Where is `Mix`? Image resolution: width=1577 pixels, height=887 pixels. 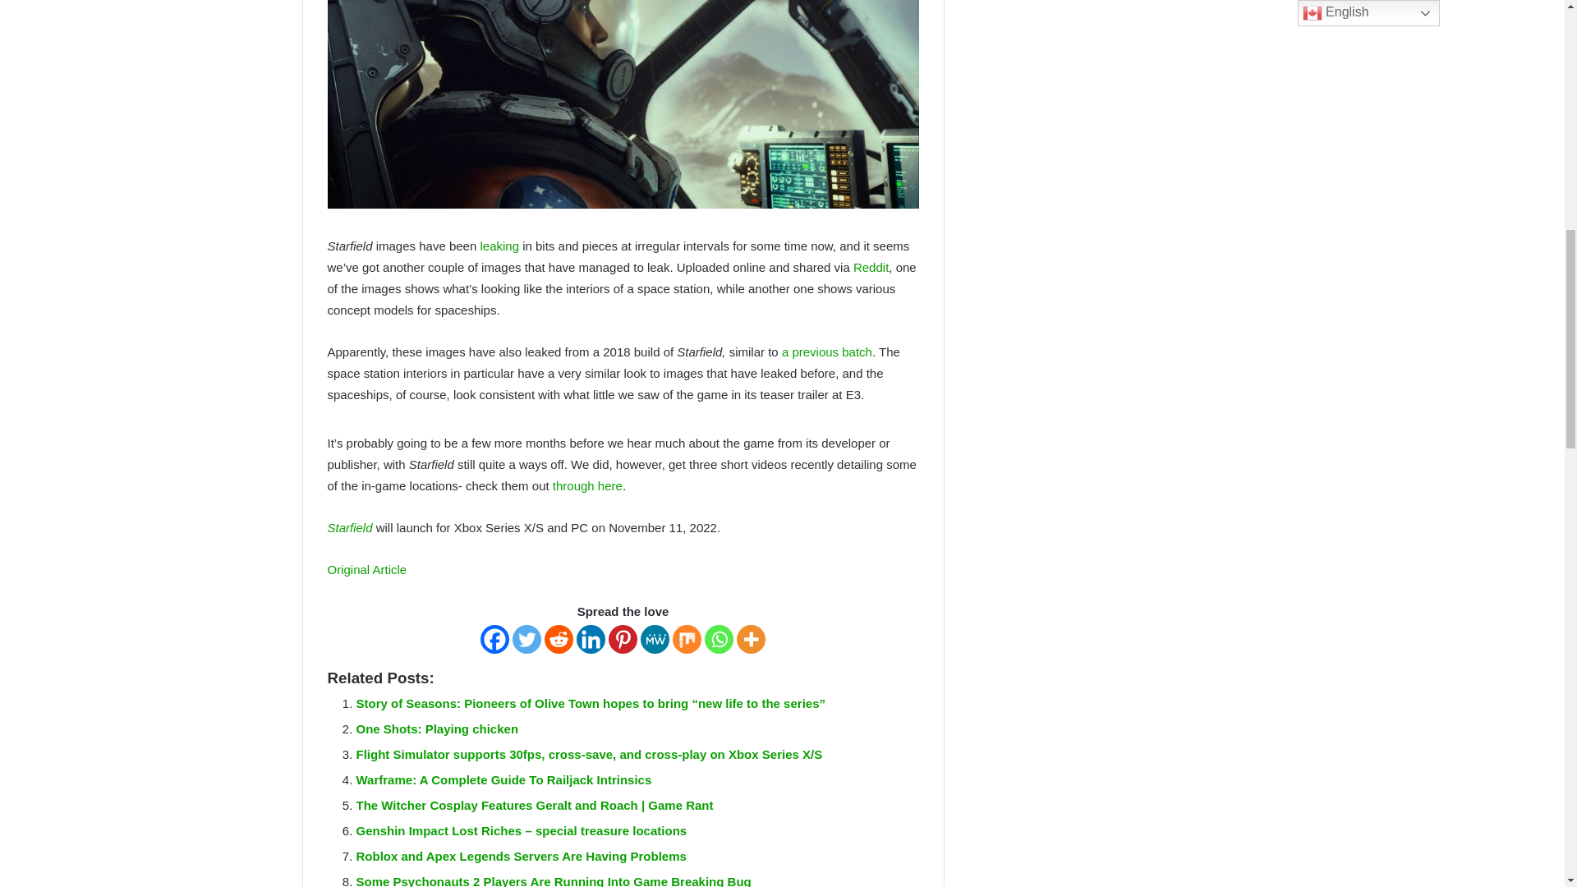
Mix is located at coordinates (687, 639).